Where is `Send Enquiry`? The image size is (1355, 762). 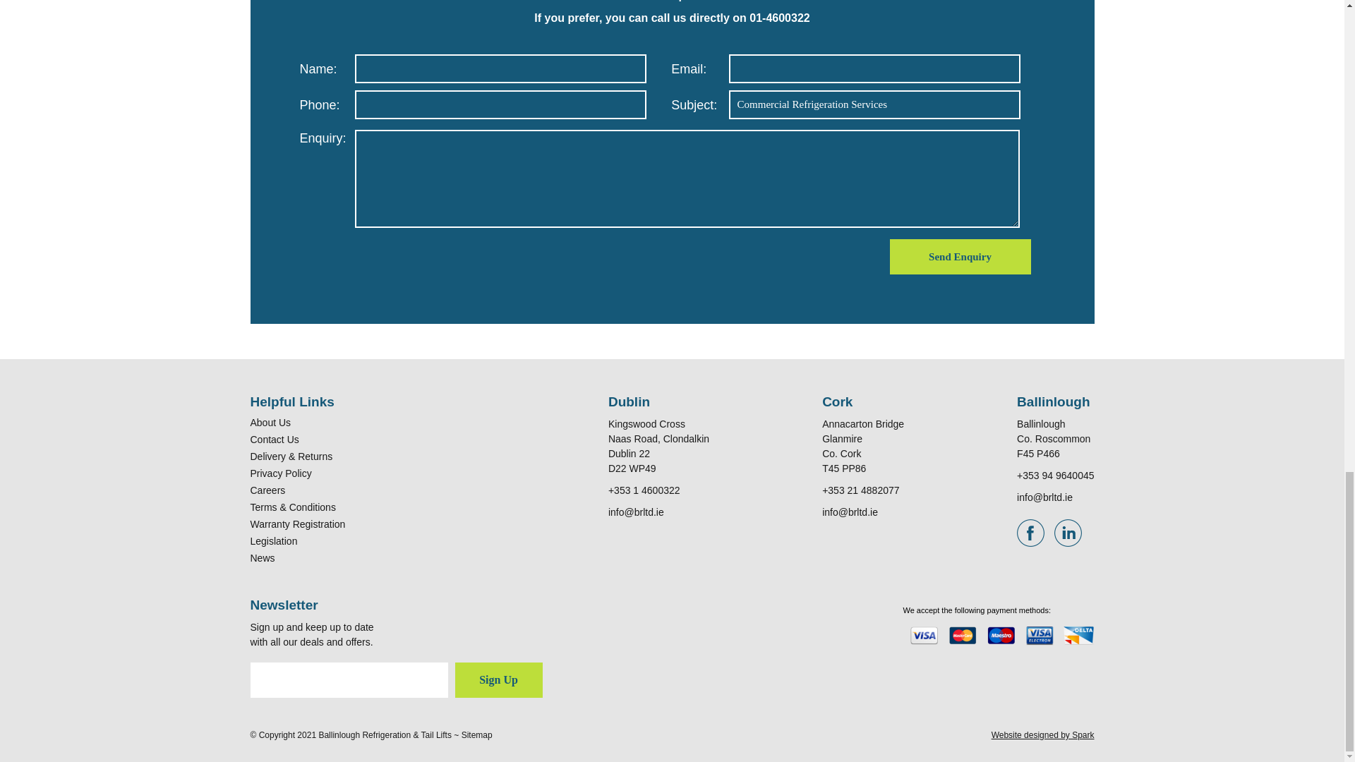 Send Enquiry is located at coordinates (959, 257).